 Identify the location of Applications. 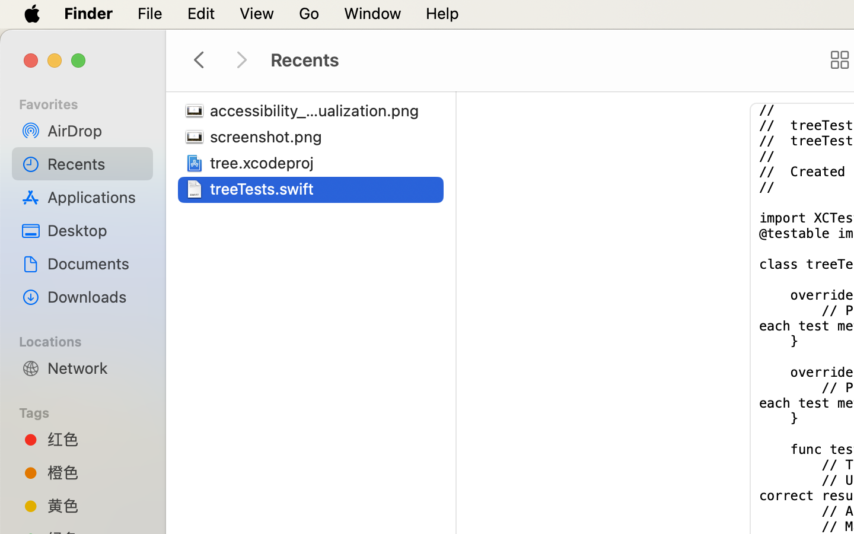
(95, 197).